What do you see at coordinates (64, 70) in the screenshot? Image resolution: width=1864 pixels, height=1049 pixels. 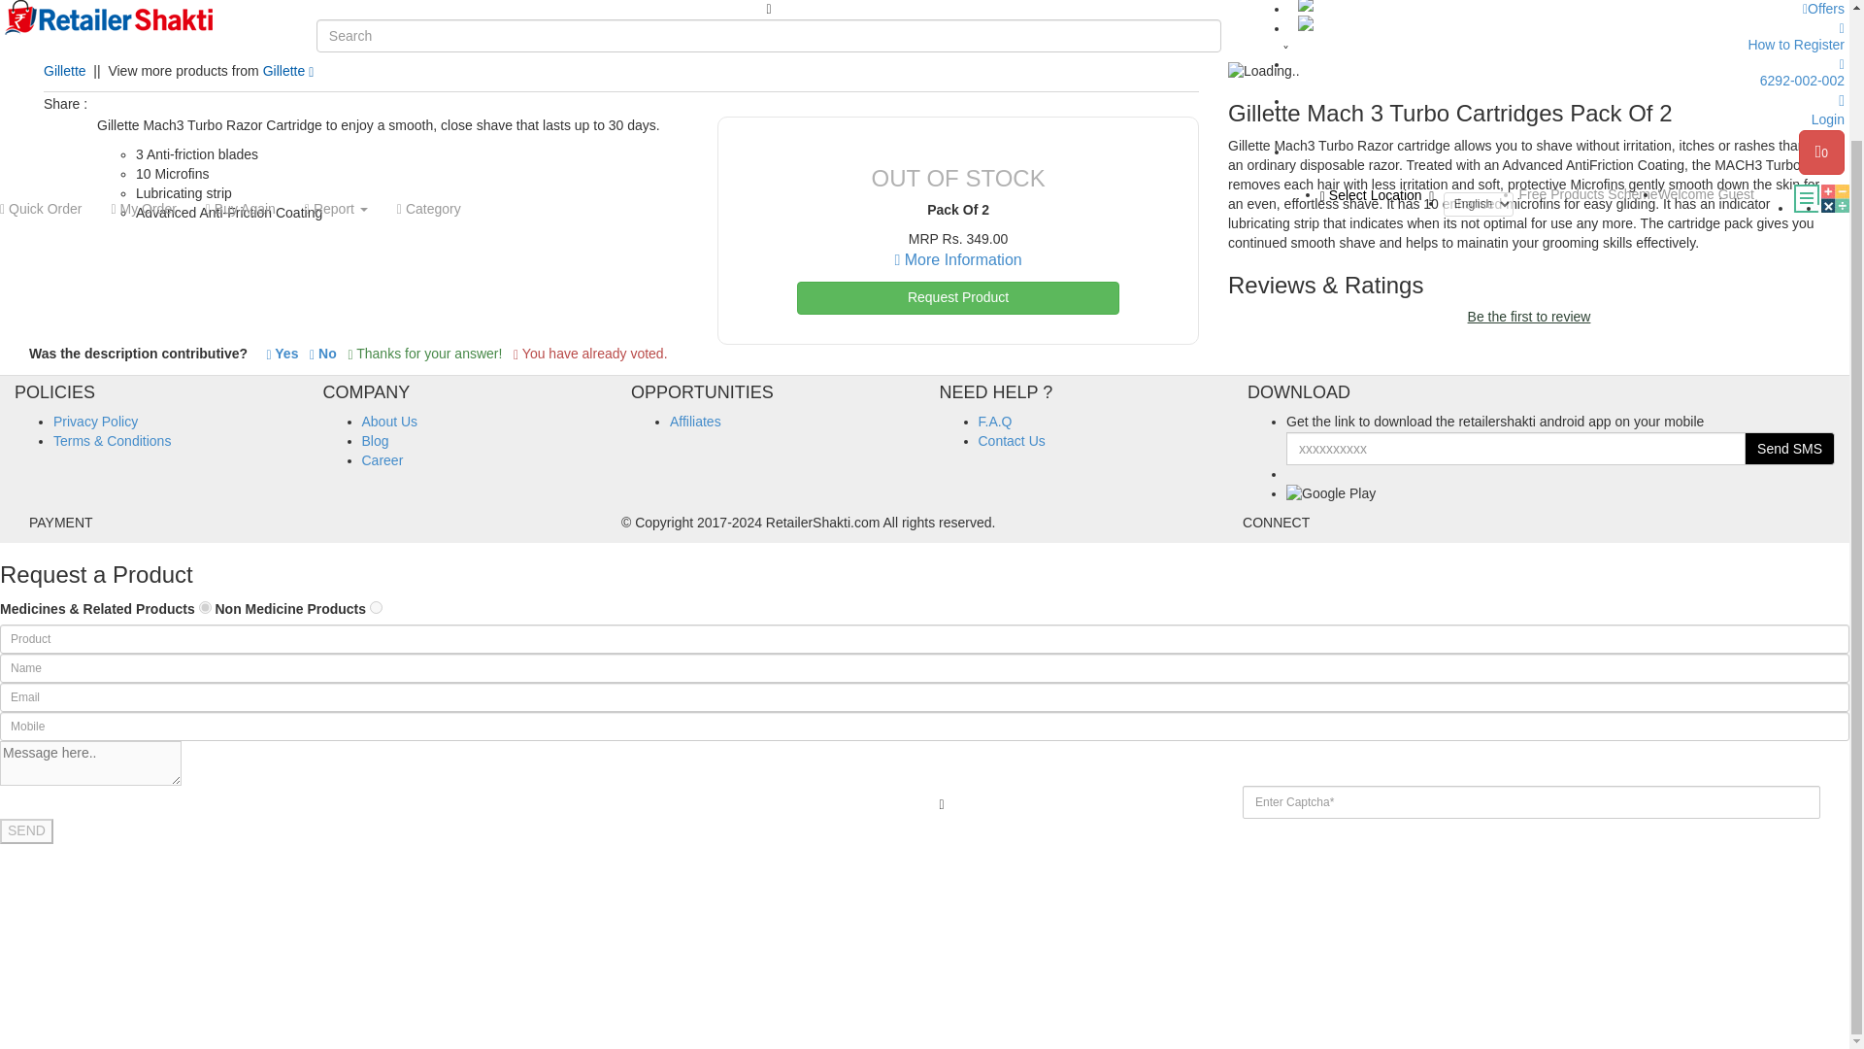 I see `Gillette` at bounding box center [64, 70].